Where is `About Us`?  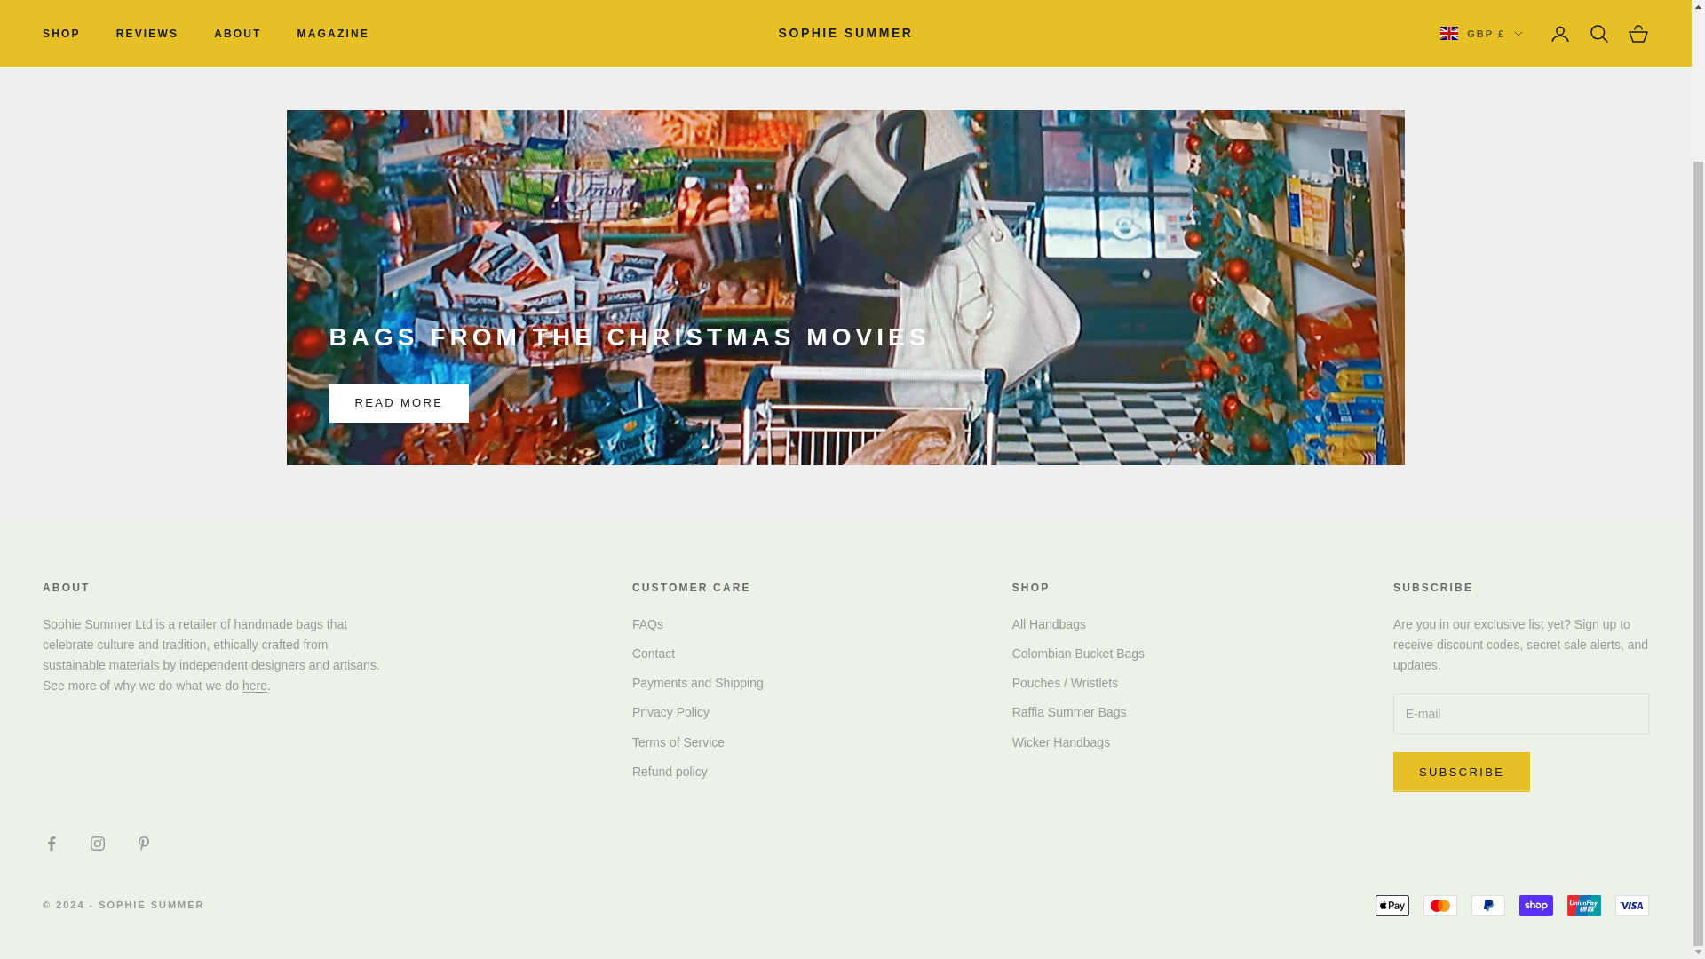 About Us is located at coordinates (254, 685).